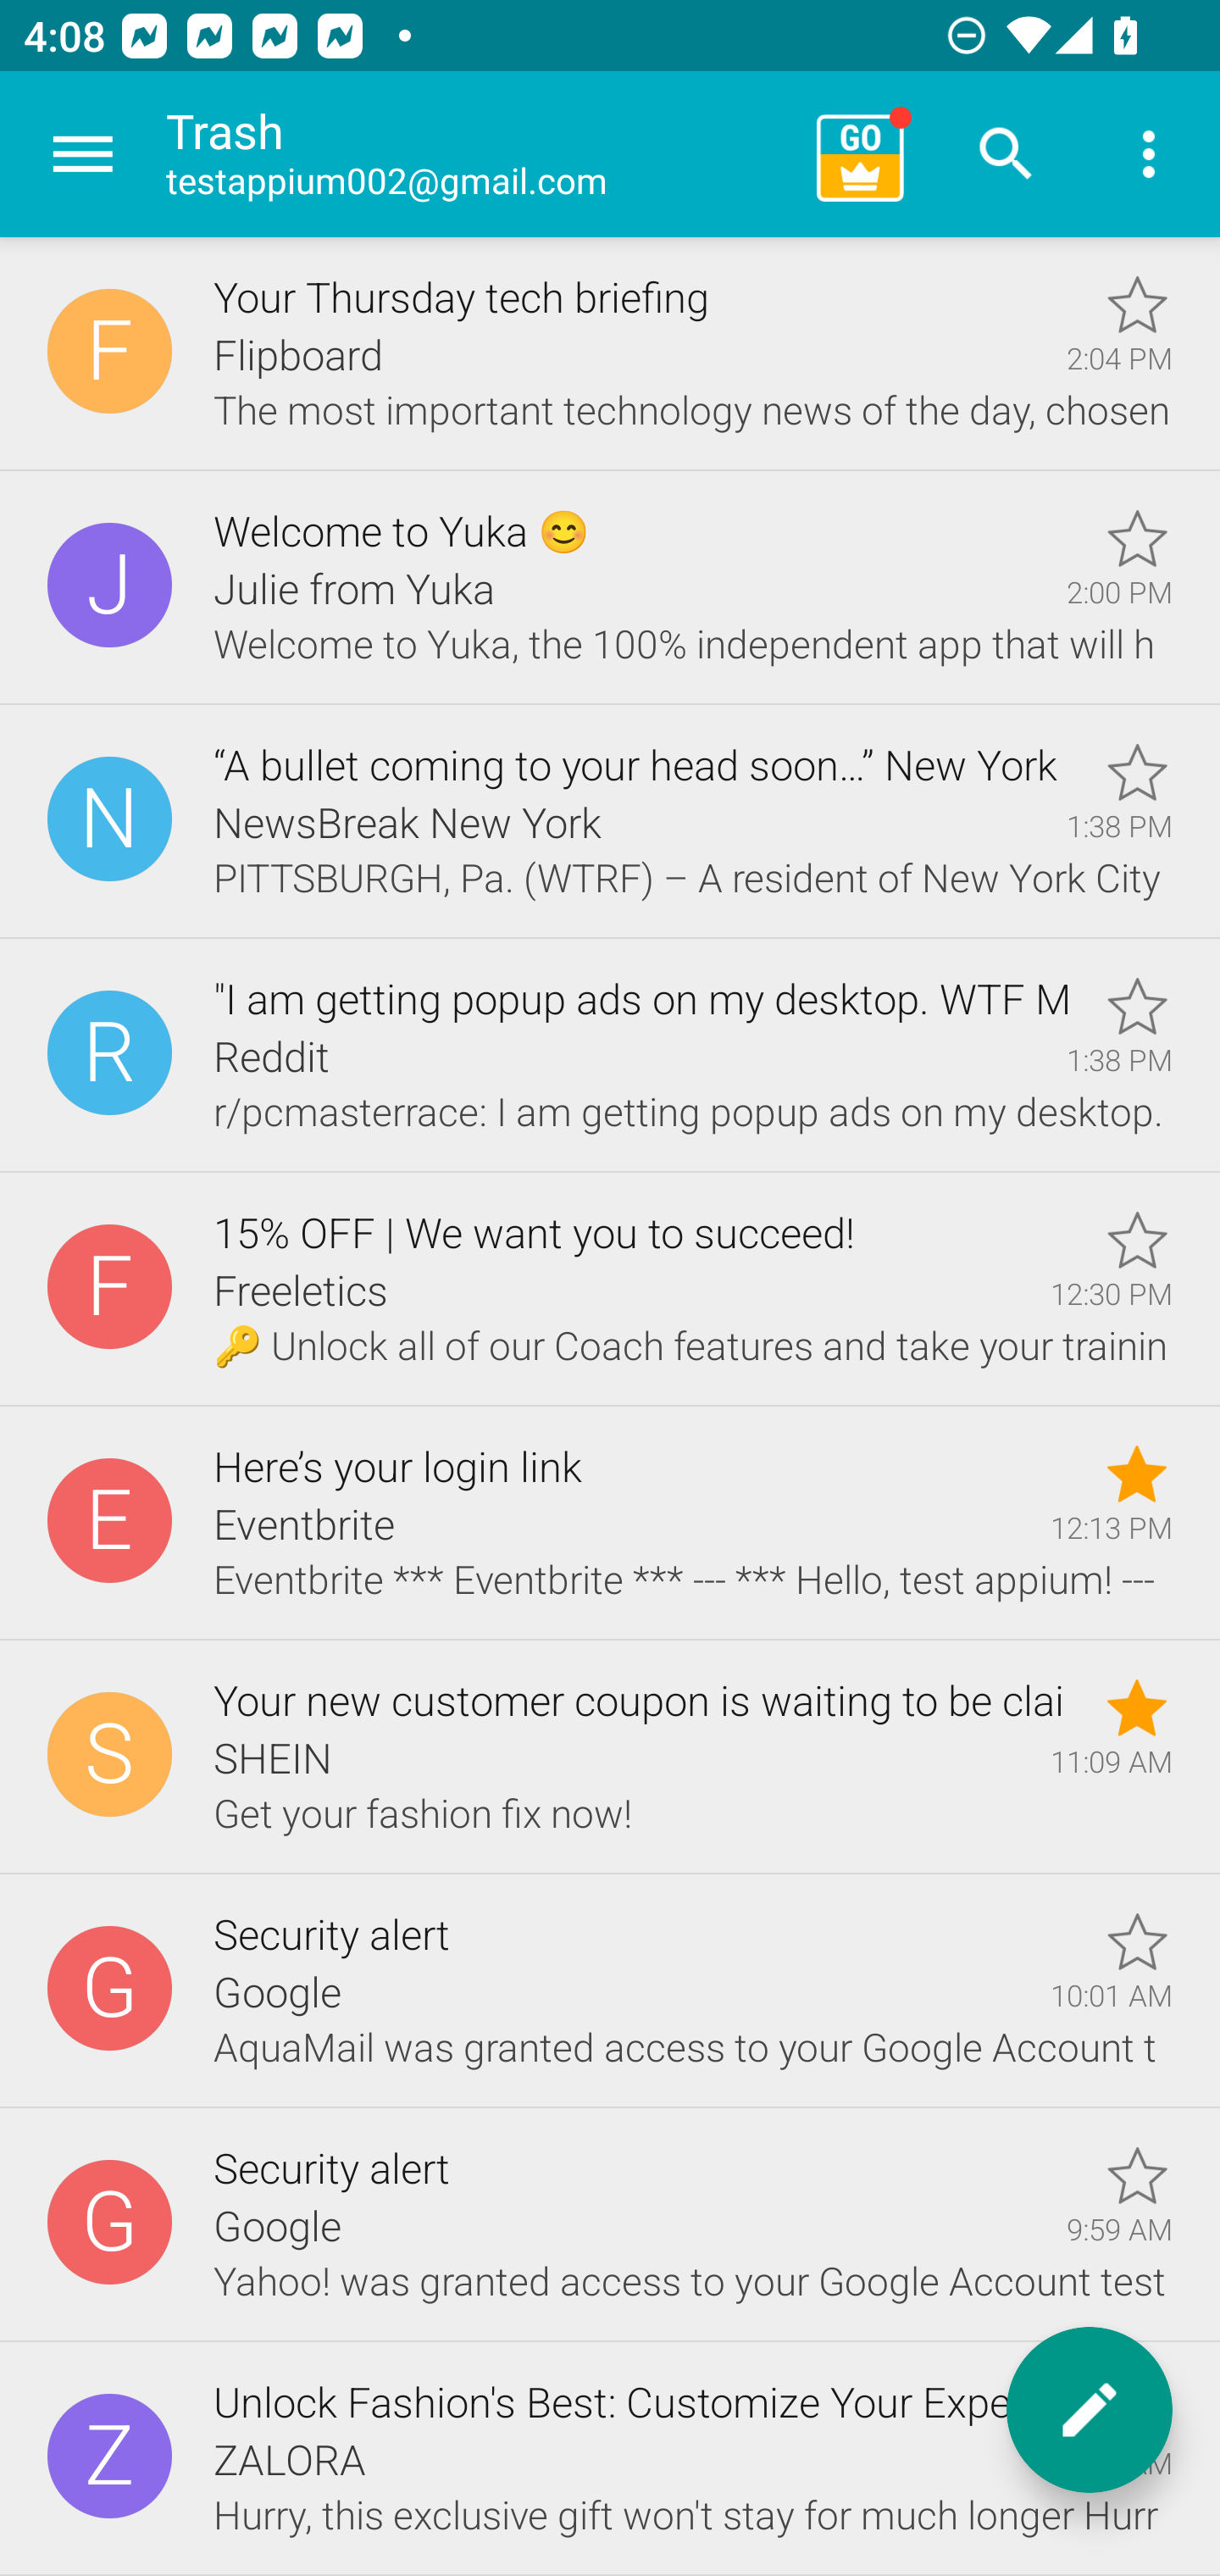  What do you see at coordinates (480, 154) in the screenshot?
I see `Trash testappium002@gmail.com` at bounding box center [480, 154].